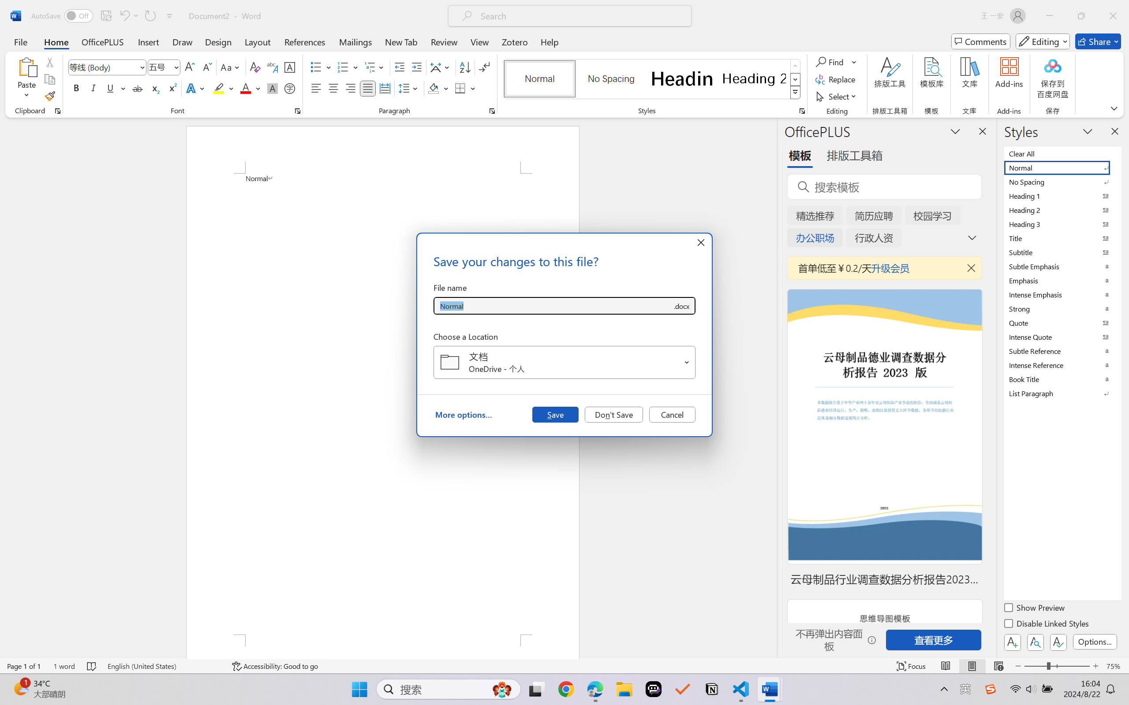 The height and width of the screenshot is (705, 1129). What do you see at coordinates (1081, 16) in the screenshot?
I see `Restore Down` at bounding box center [1081, 16].